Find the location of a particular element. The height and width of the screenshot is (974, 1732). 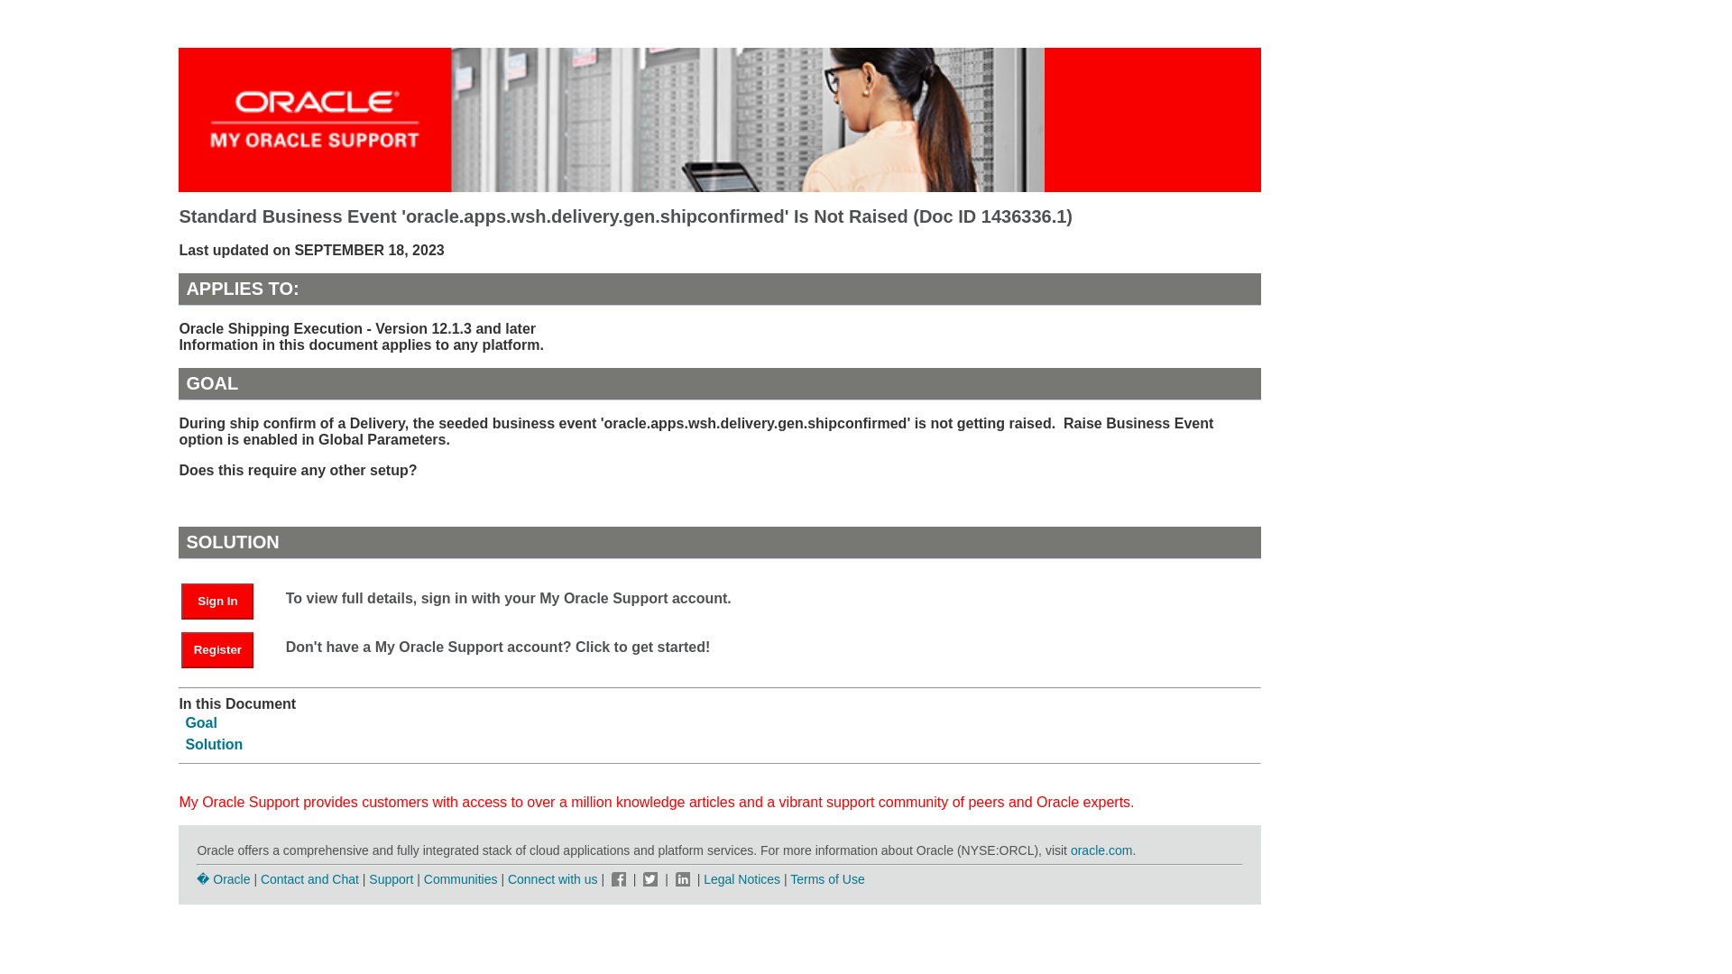

Goal is located at coordinates (201, 722).